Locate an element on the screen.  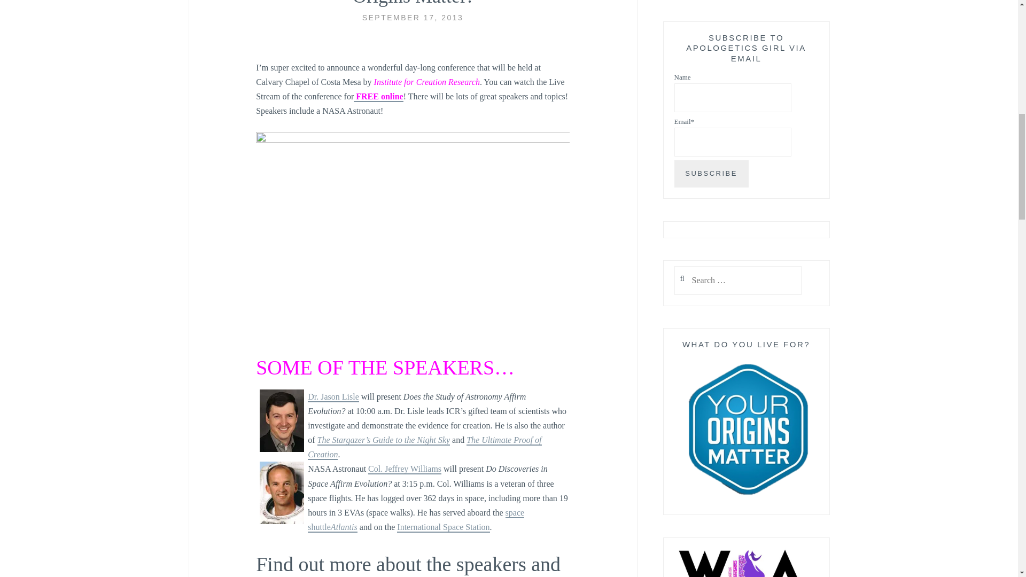
International Space Station is located at coordinates (443, 527).